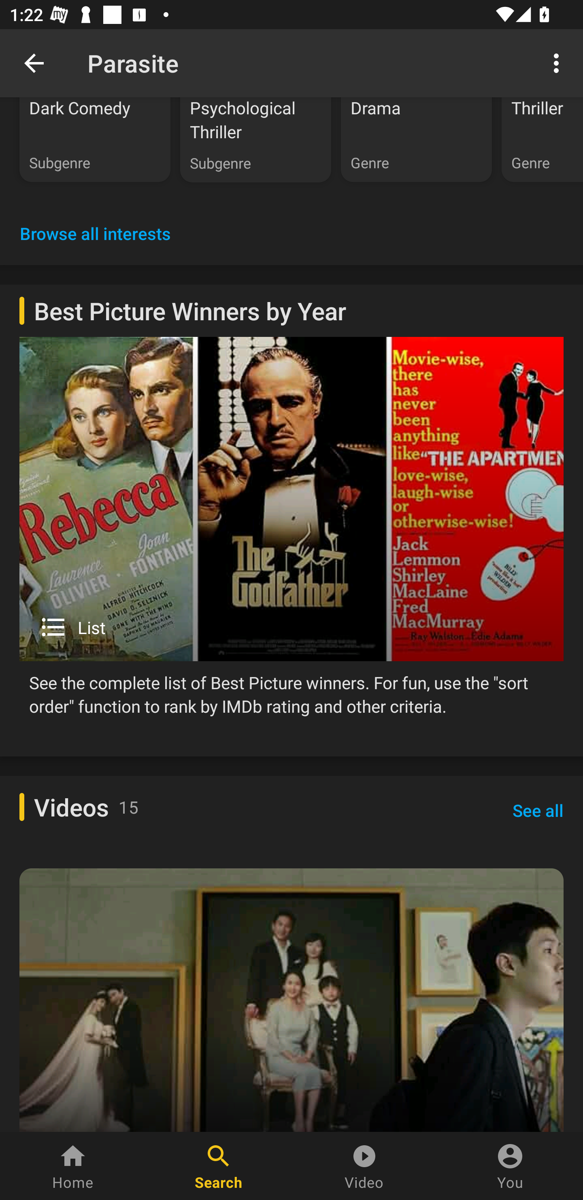 The image size is (583, 1200). I want to click on Drama Genre, so click(416, 139).